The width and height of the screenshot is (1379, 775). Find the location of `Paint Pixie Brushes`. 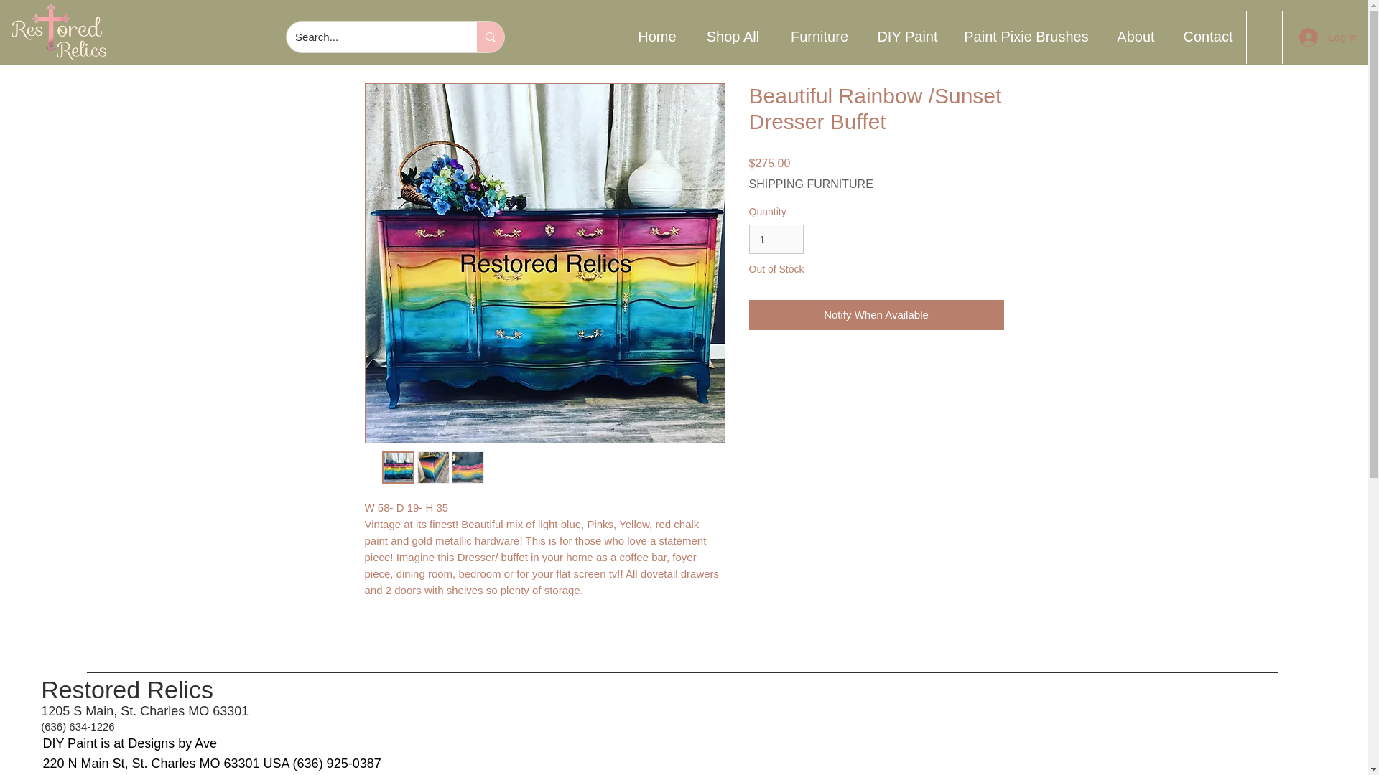

Paint Pixie Brushes is located at coordinates (1026, 37).